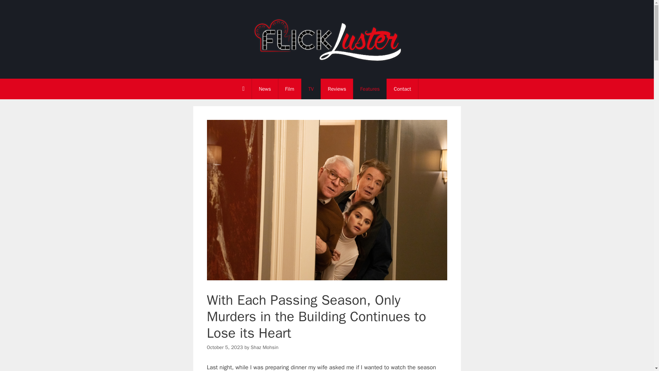  What do you see at coordinates (402, 89) in the screenshot?
I see `Contact` at bounding box center [402, 89].